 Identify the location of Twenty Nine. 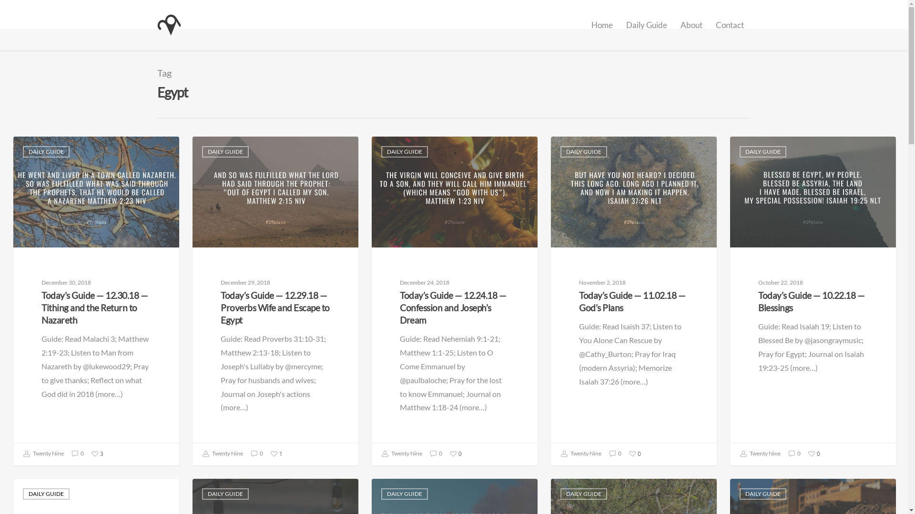
(223, 454).